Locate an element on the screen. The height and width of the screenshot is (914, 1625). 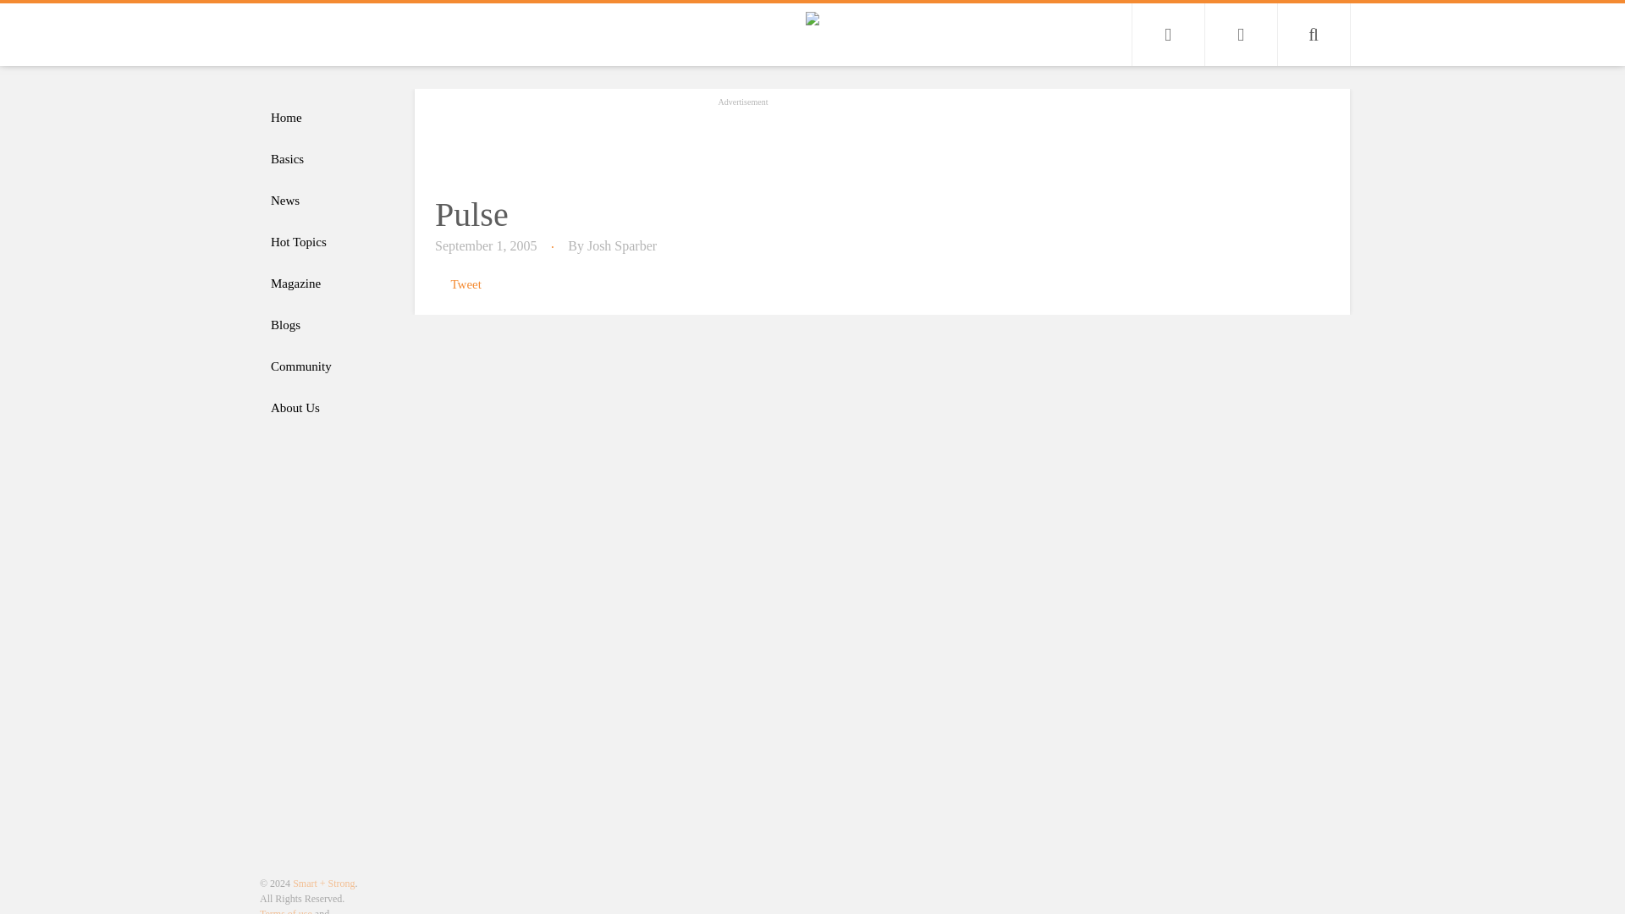
Basics is located at coordinates (328, 159).